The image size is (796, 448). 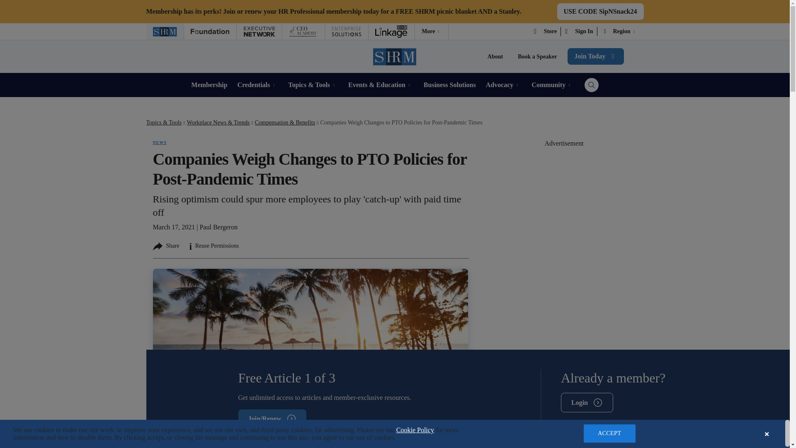 I want to click on Primary, so click(x=600, y=11).